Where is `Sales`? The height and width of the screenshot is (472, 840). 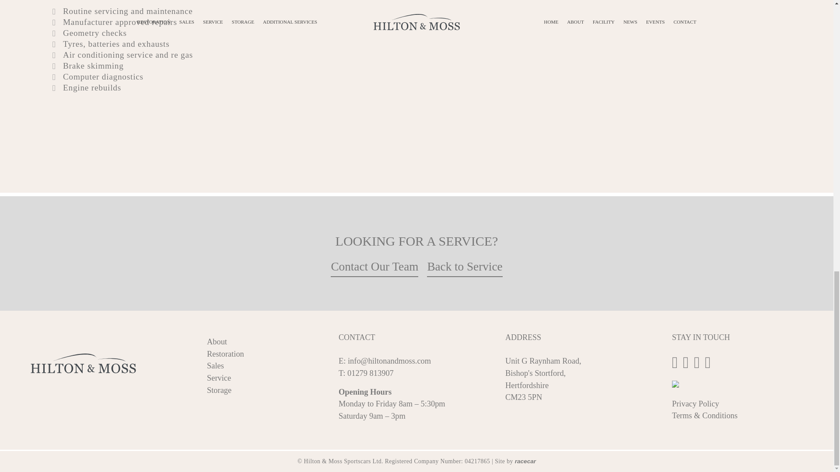 Sales is located at coordinates (215, 365).